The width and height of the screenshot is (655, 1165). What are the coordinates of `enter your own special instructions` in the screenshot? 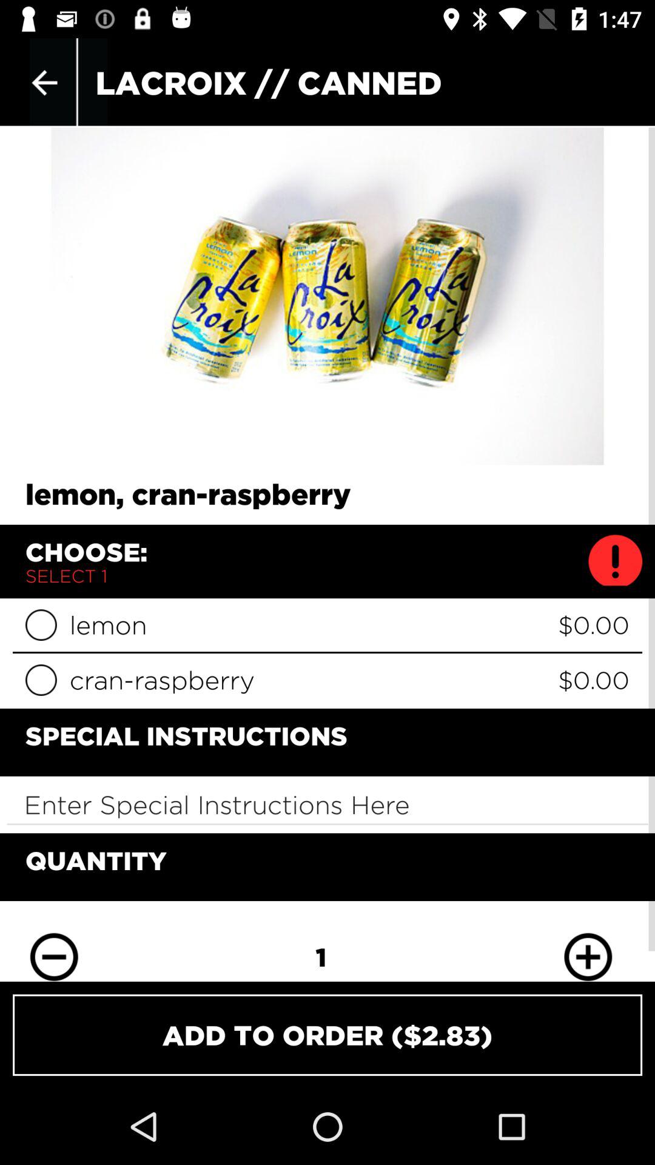 It's located at (327, 805).